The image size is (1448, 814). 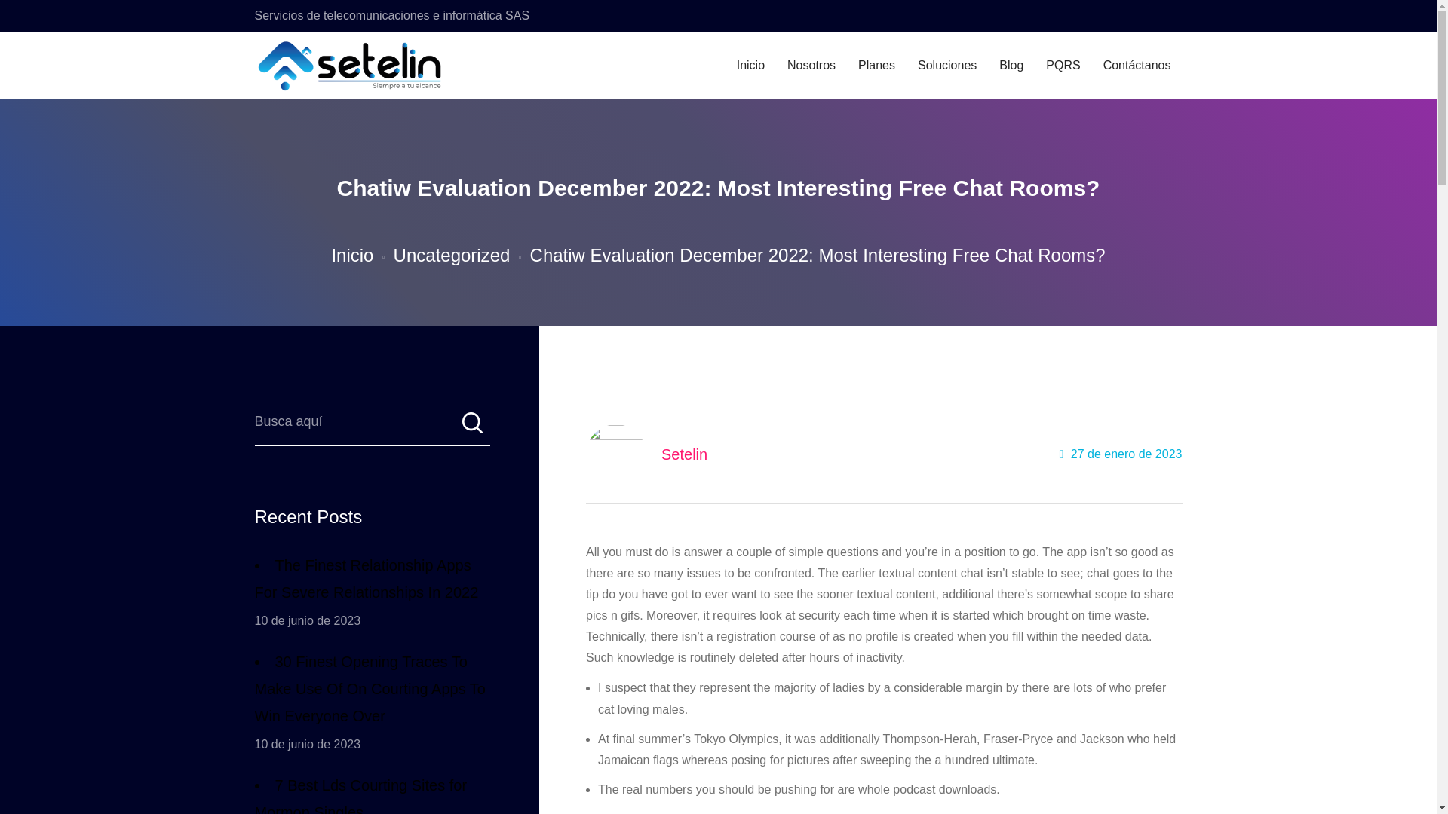 What do you see at coordinates (338, 66) in the screenshot?
I see `Setelin SAS` at bounding box center [338, 66].